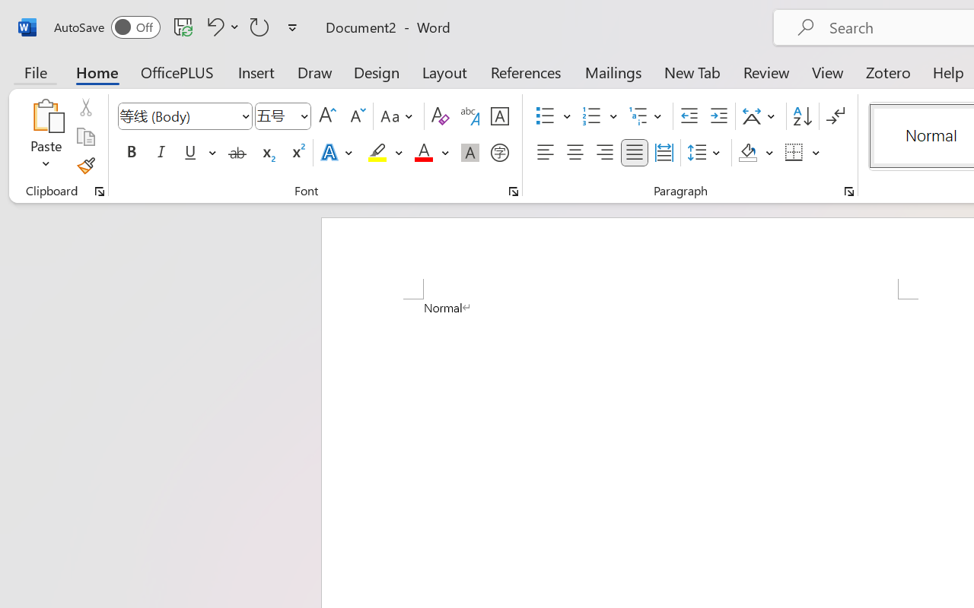 The width and height of the screenshot is (974, 608). Describe the element at coordinates (664, 153) in the screenshot. I see `Distributed` at that location.